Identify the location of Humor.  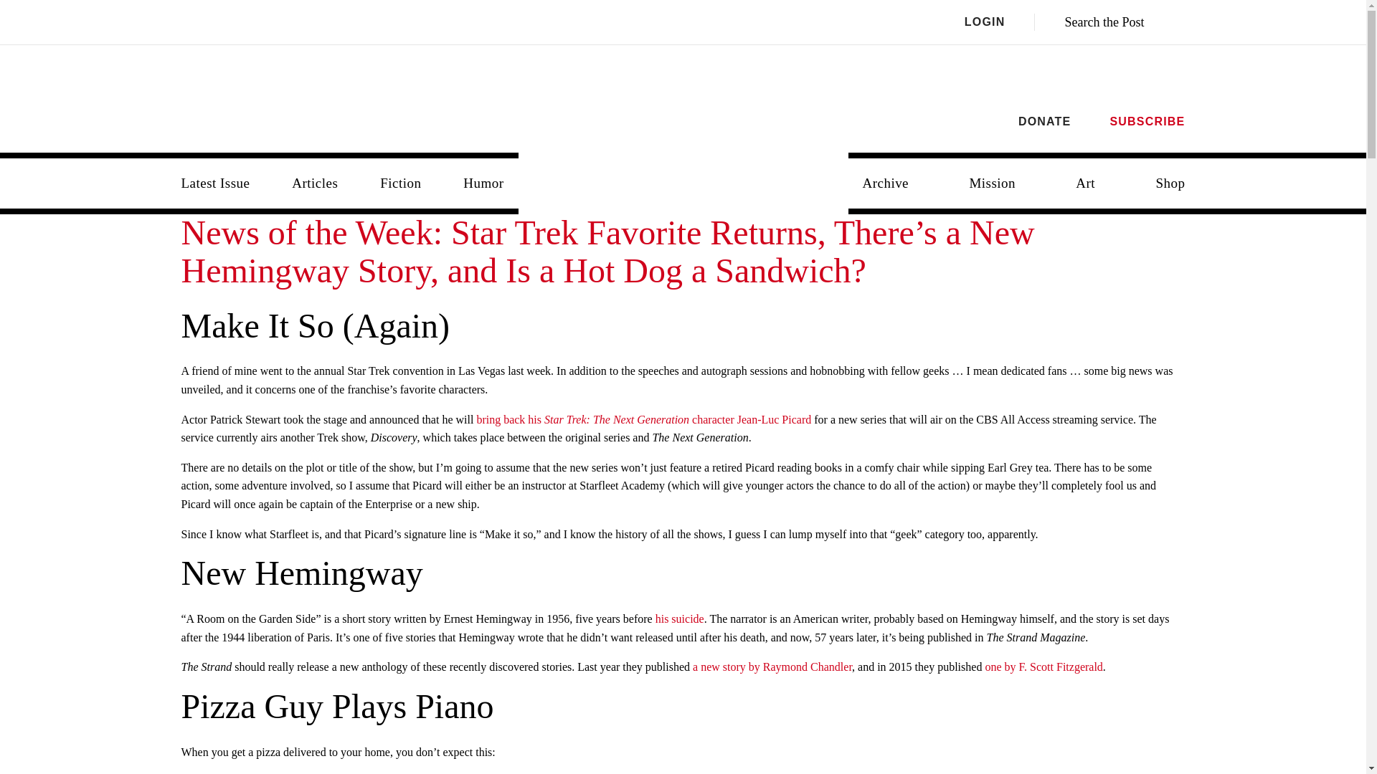
(483, 183).